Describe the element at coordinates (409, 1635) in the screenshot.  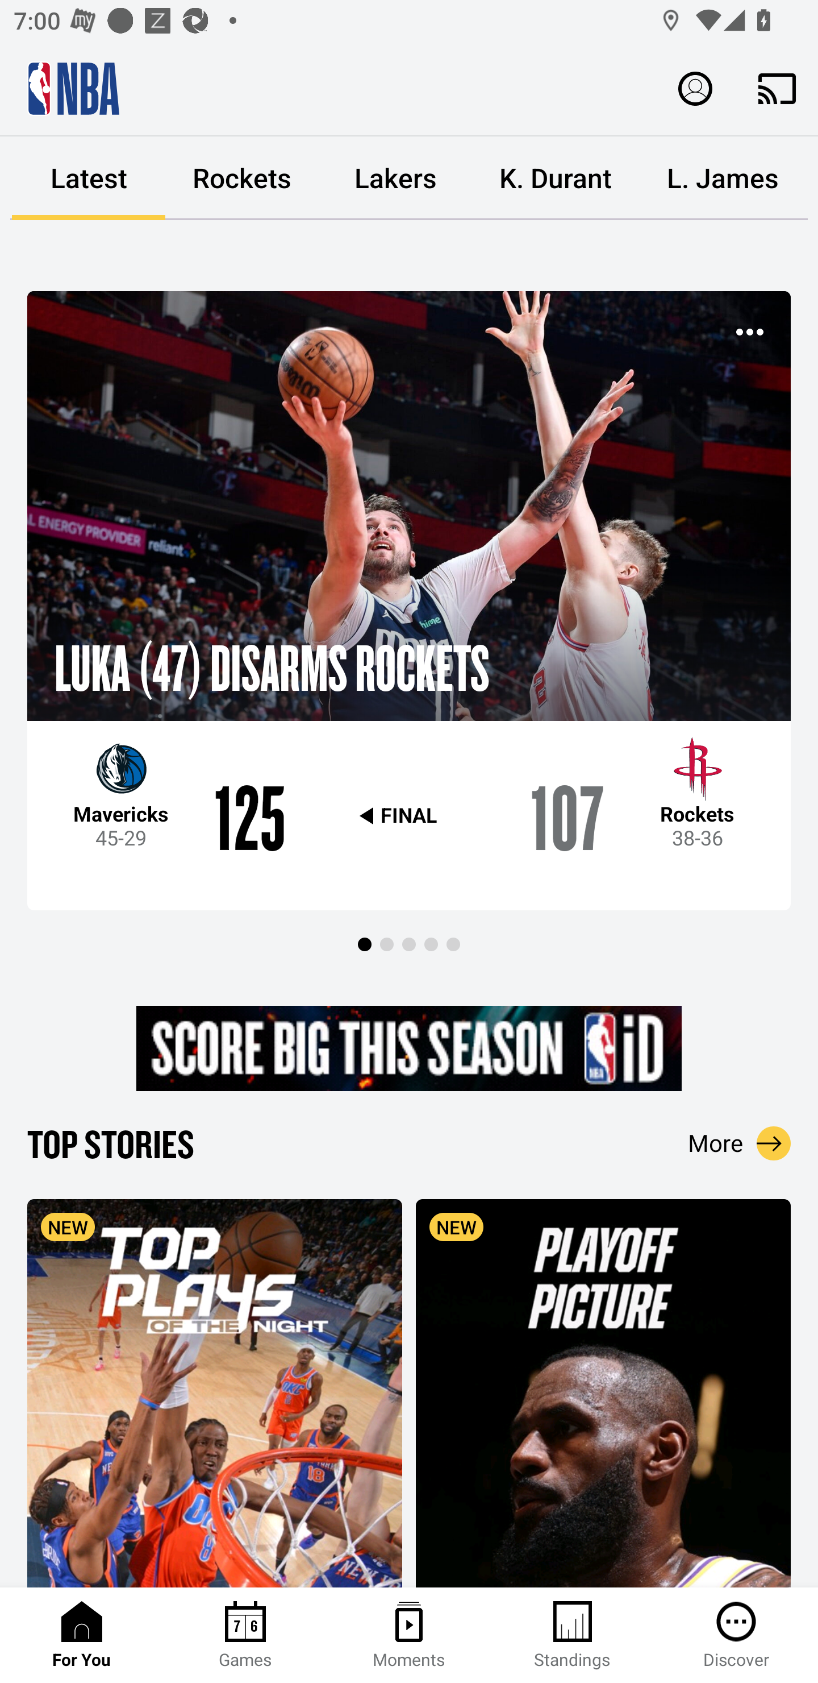
I see `Moments` at that location.